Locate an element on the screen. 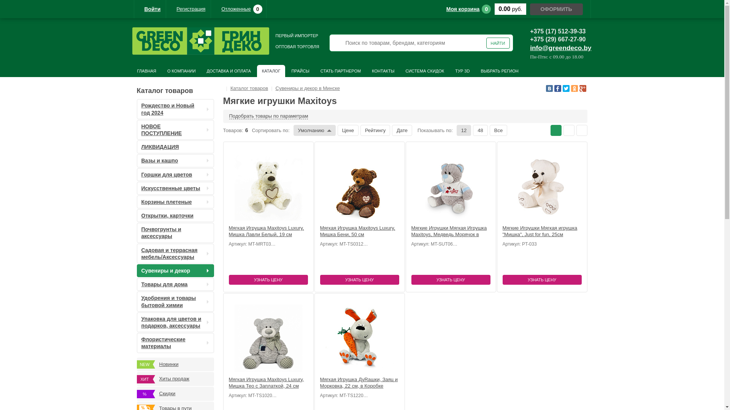  Twitter is located at coordinates (566, 88).